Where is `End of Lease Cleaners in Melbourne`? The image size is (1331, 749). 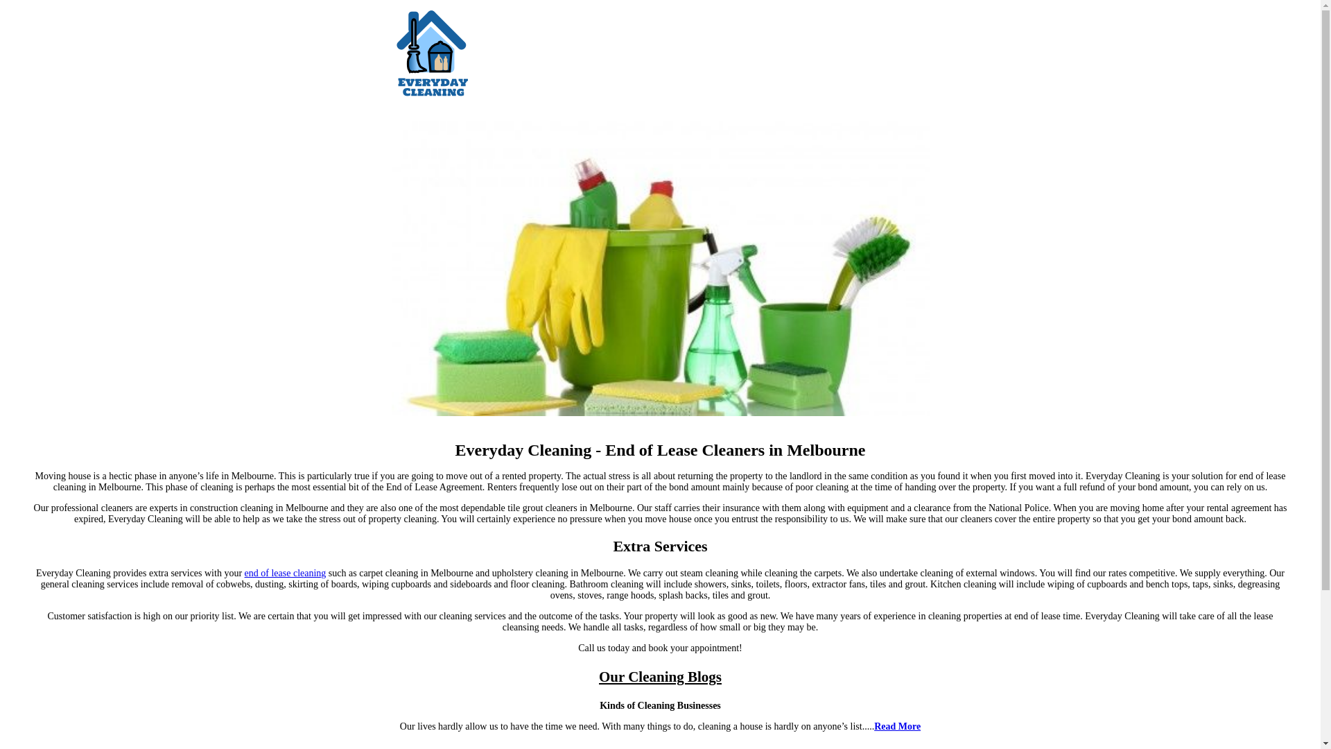 End of Lease Cleaners in Melbourne is located at coordinates (660, 264).